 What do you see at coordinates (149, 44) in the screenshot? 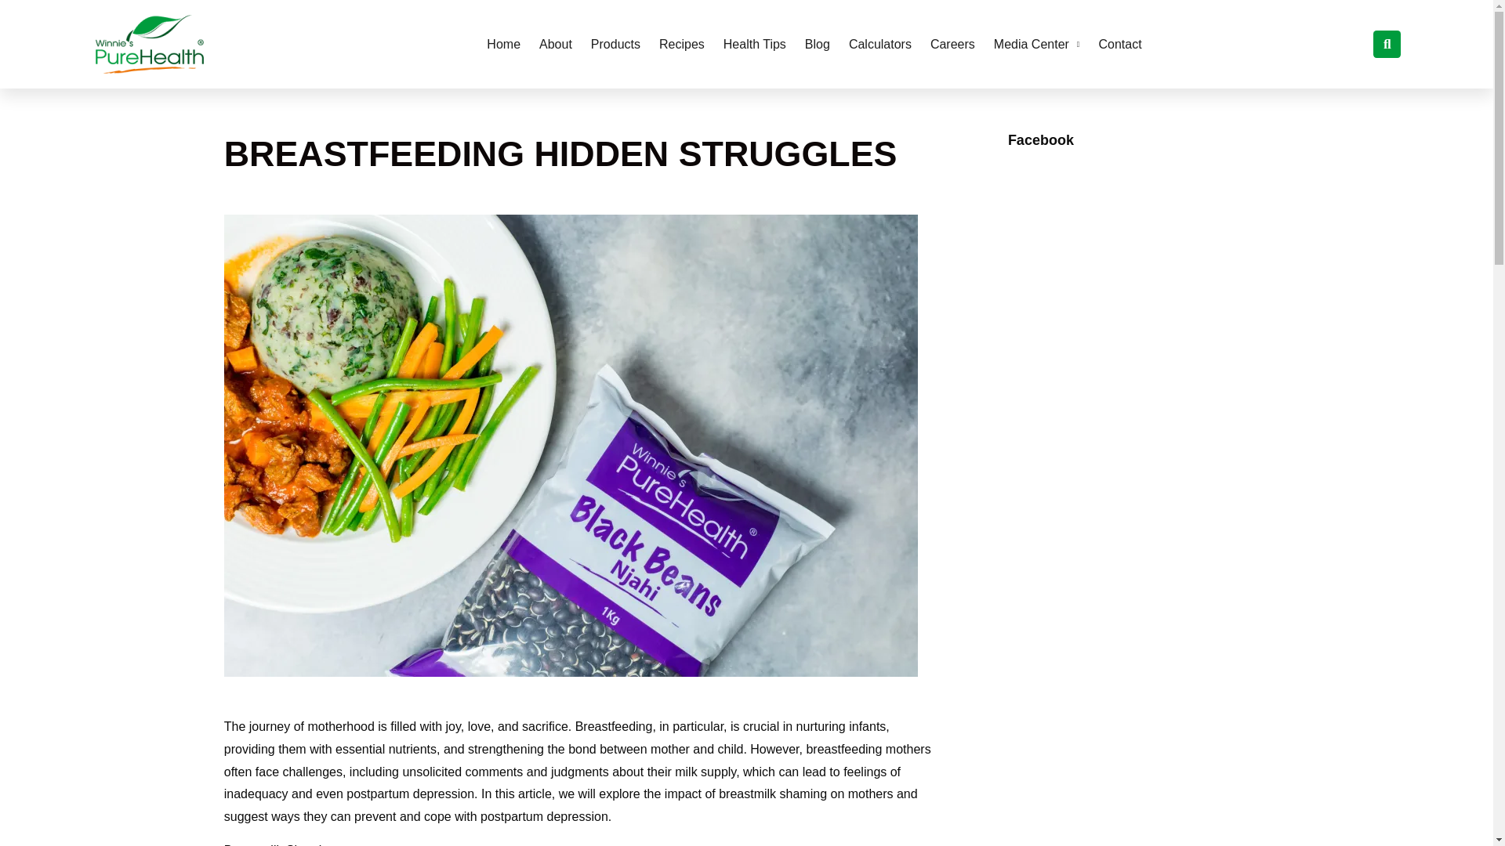
I see `Winnies PureHealth Logo Web` at bounding box center [149, 44].